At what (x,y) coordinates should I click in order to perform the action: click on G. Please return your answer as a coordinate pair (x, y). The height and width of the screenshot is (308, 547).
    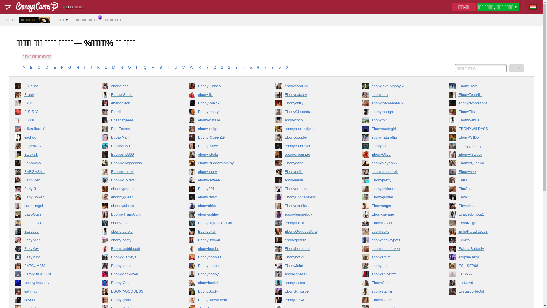
    Looking at the image, I should click on (70, 68).